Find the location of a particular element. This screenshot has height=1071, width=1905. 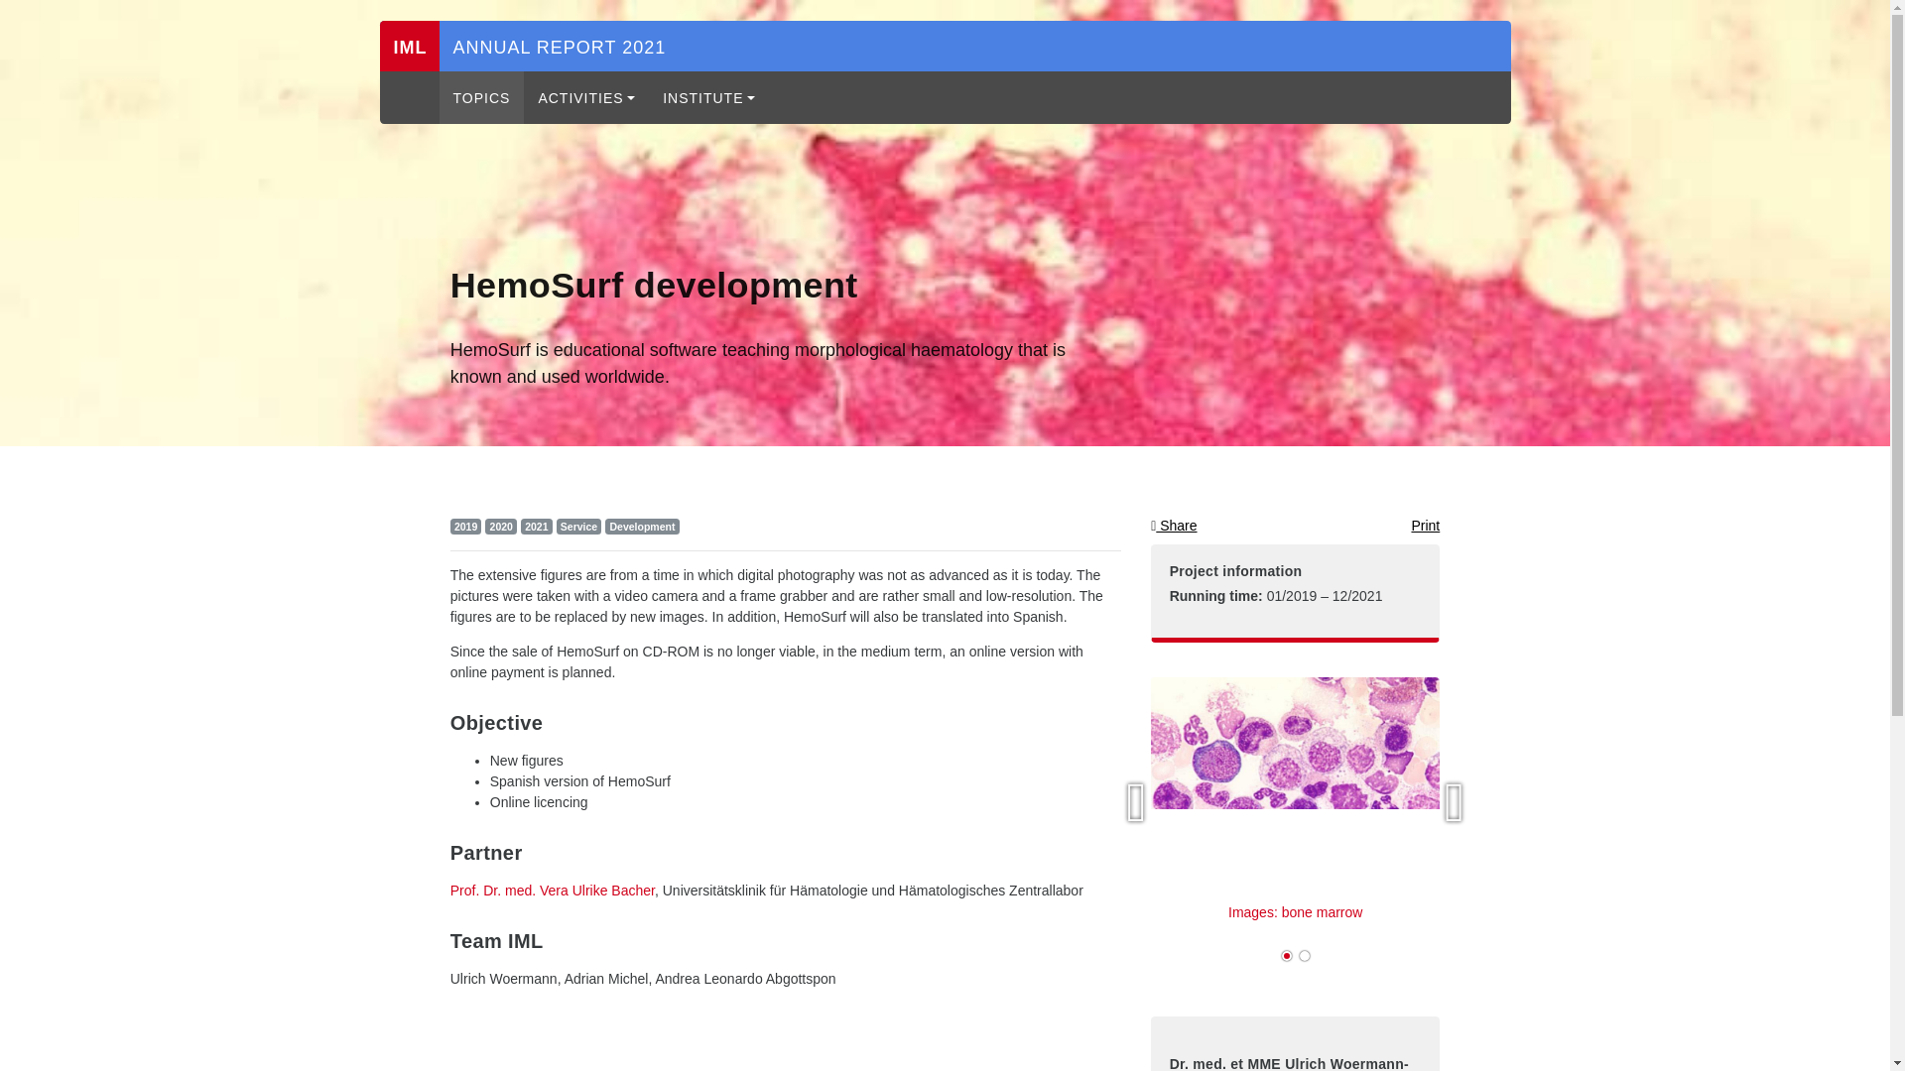

ACTIVITIES is located at coordinates (586, 97).